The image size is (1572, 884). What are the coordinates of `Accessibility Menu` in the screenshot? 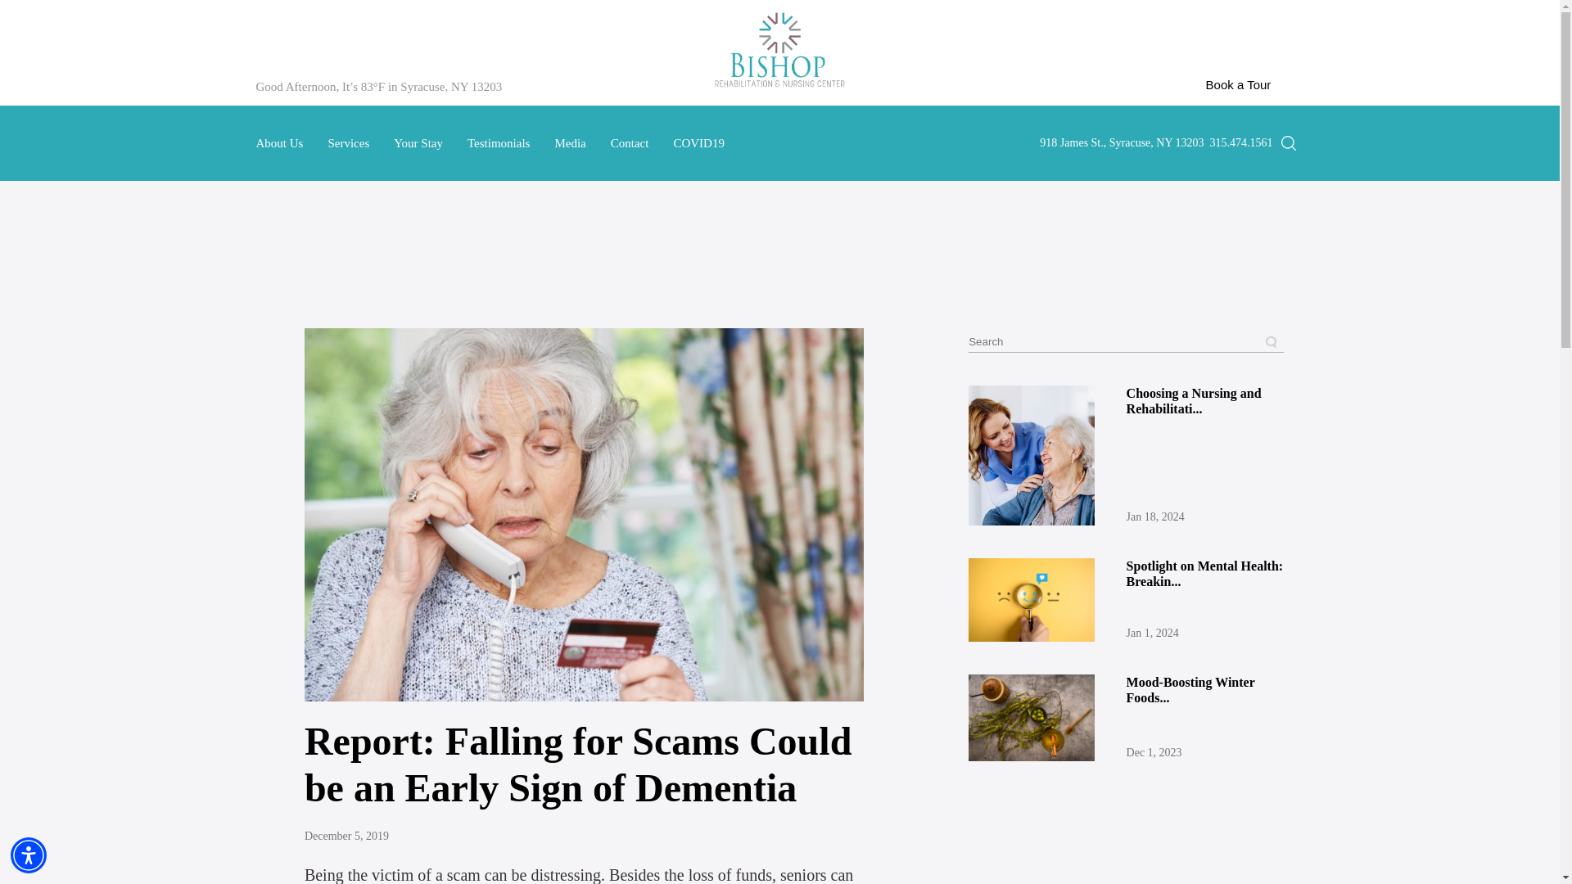 It's located at (29, 855).